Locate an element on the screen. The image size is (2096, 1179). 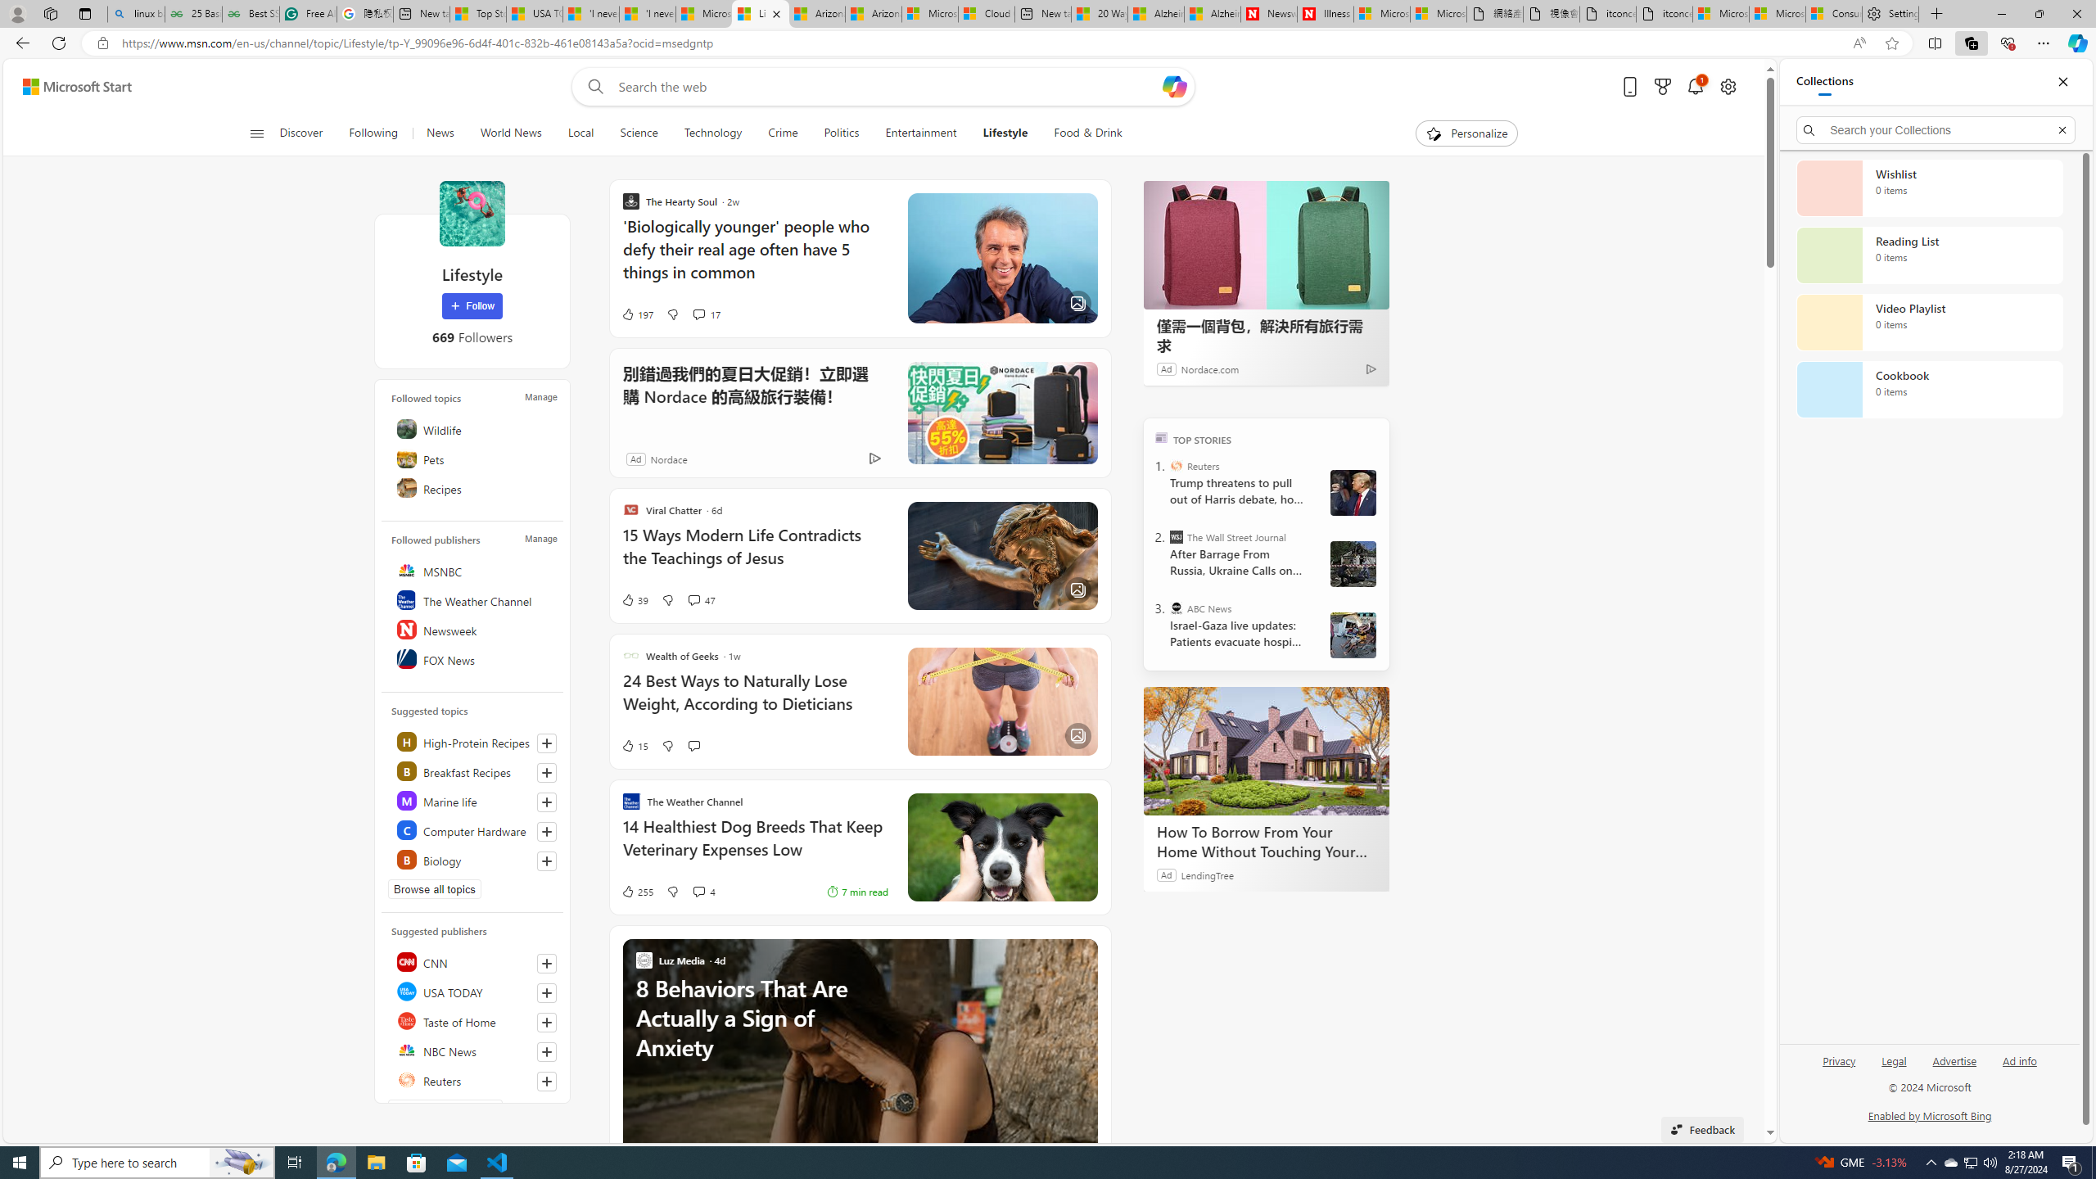
Illness news & latest pictures from Newsweek.com is located at coordinates (1325, 14).